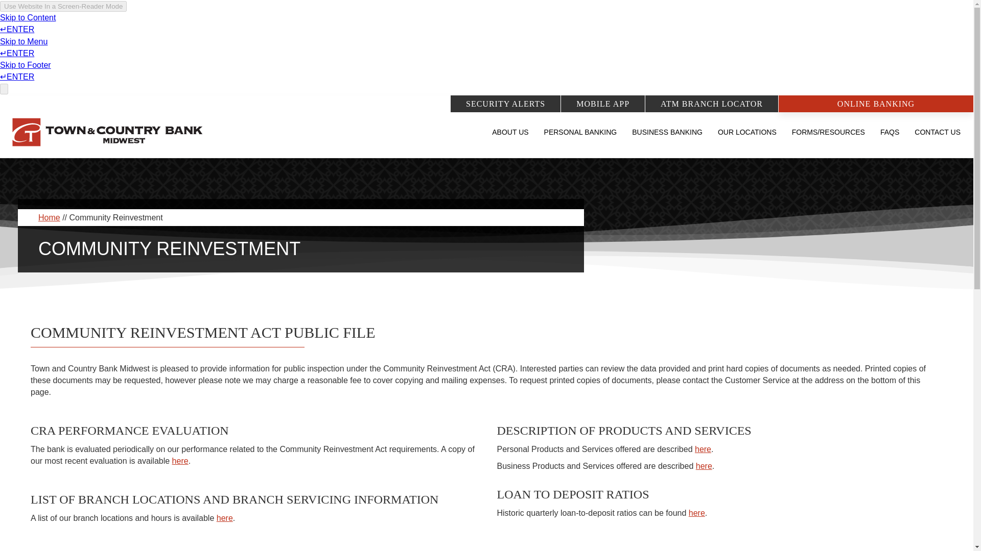  What do you see at coordinates (704, 466) in the screenshot?
I see `here` at bounding box center [704, 466].